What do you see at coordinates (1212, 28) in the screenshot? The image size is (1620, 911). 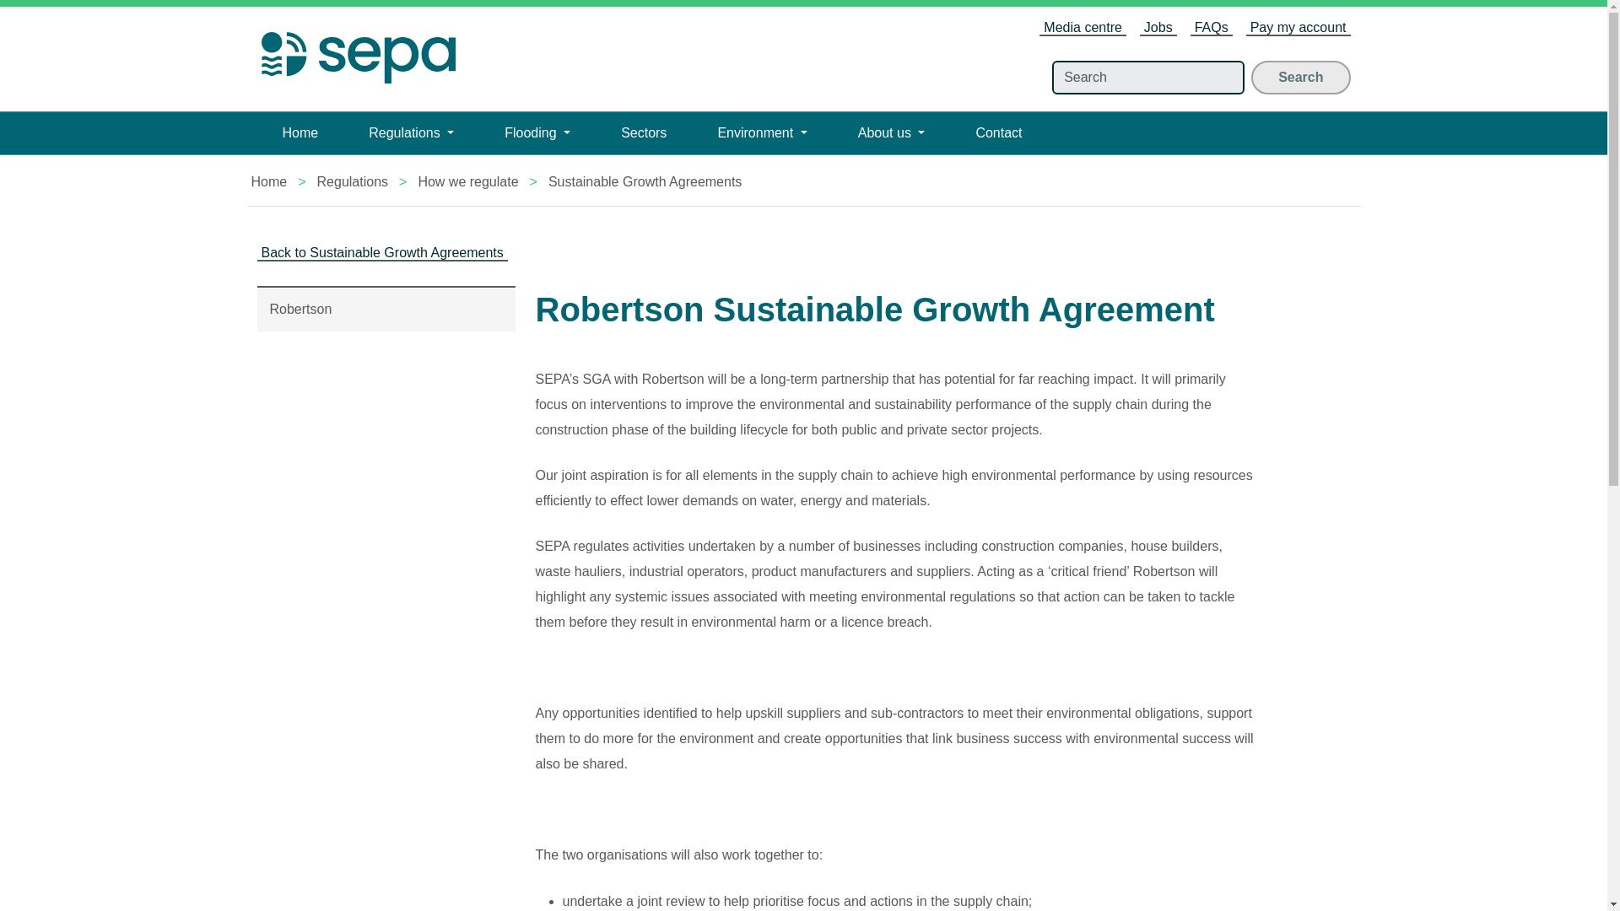 I see `FAQs` at bounding box center [1212, 28].